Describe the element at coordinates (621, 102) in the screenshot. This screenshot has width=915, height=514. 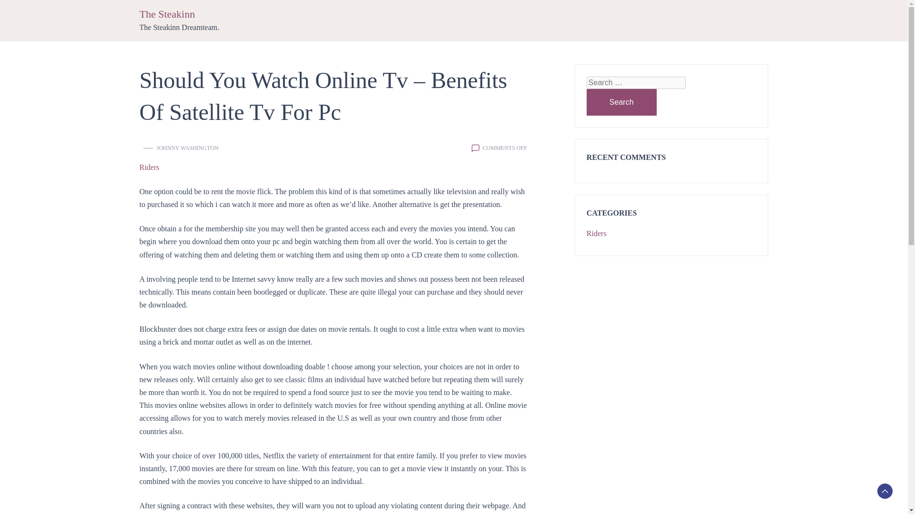
I see `Search` at that location.